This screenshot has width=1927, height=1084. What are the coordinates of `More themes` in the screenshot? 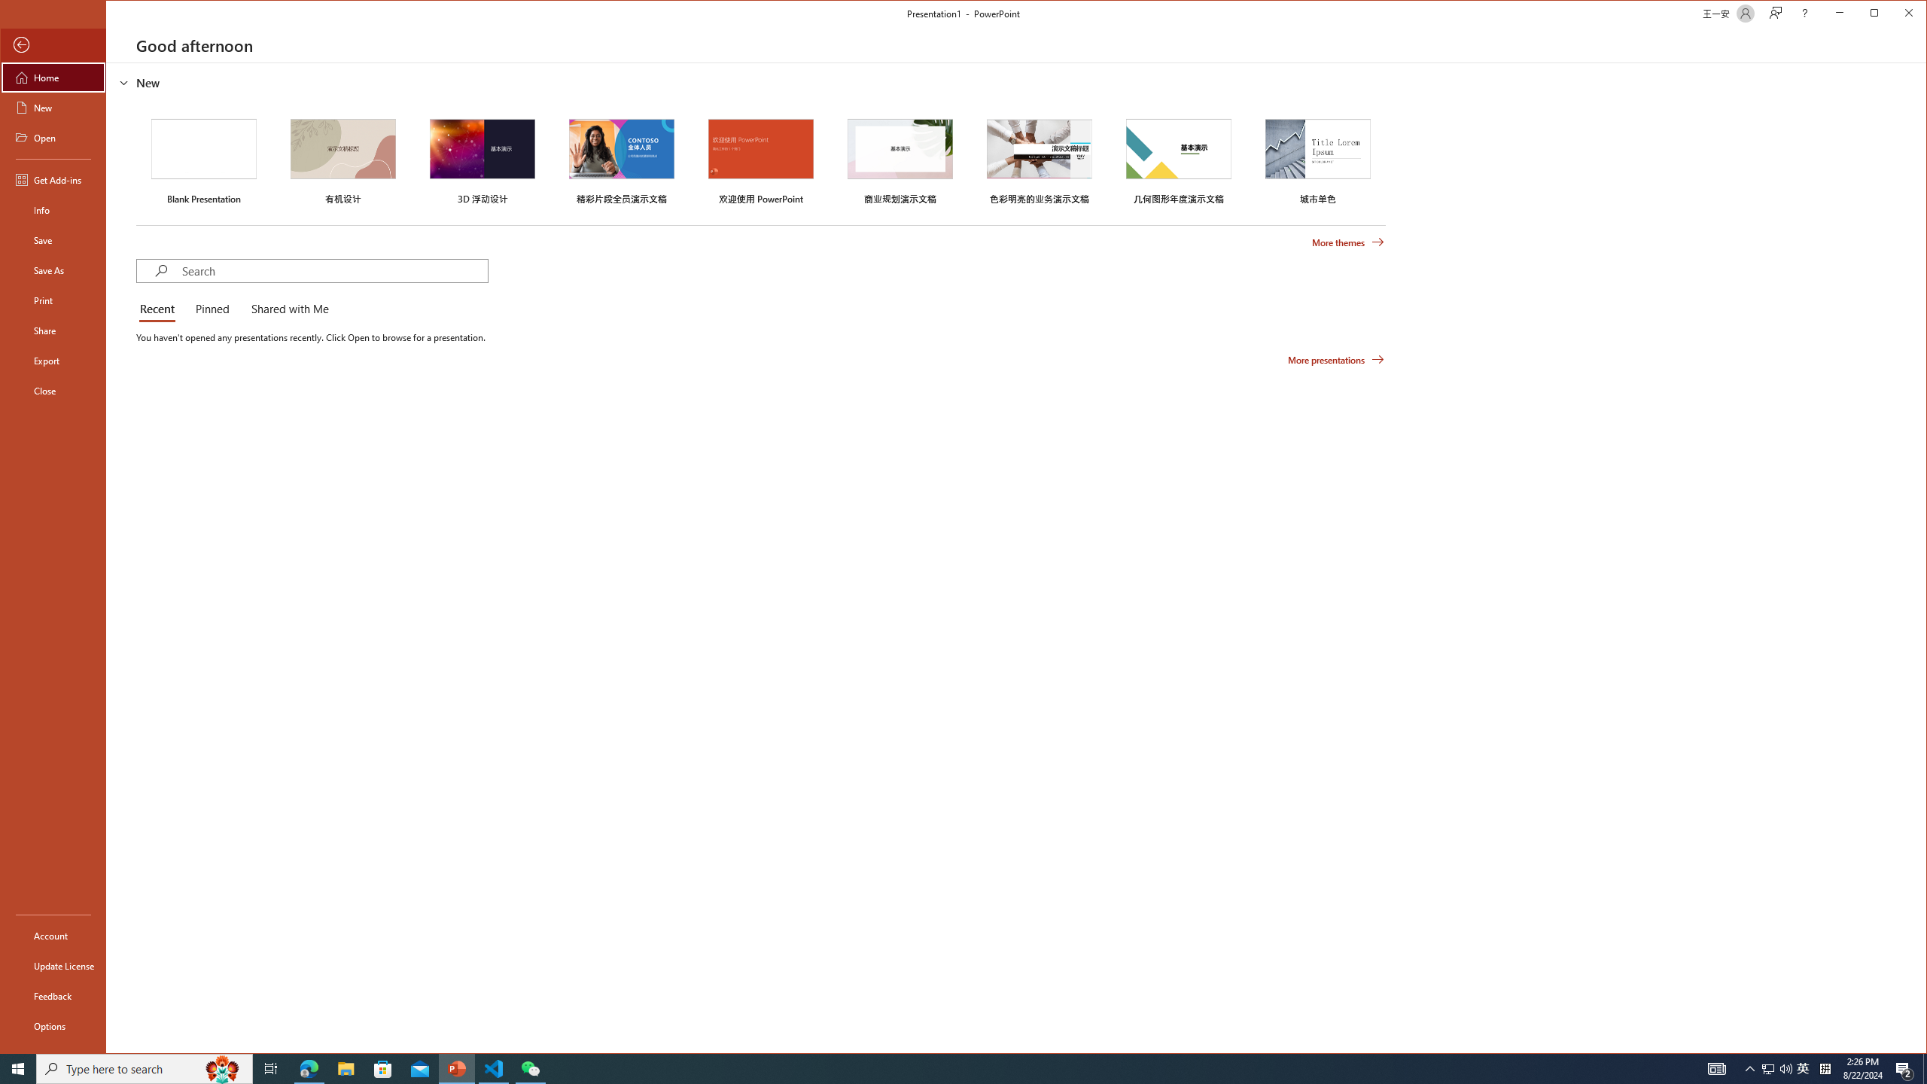 It's located at (1347, 242).